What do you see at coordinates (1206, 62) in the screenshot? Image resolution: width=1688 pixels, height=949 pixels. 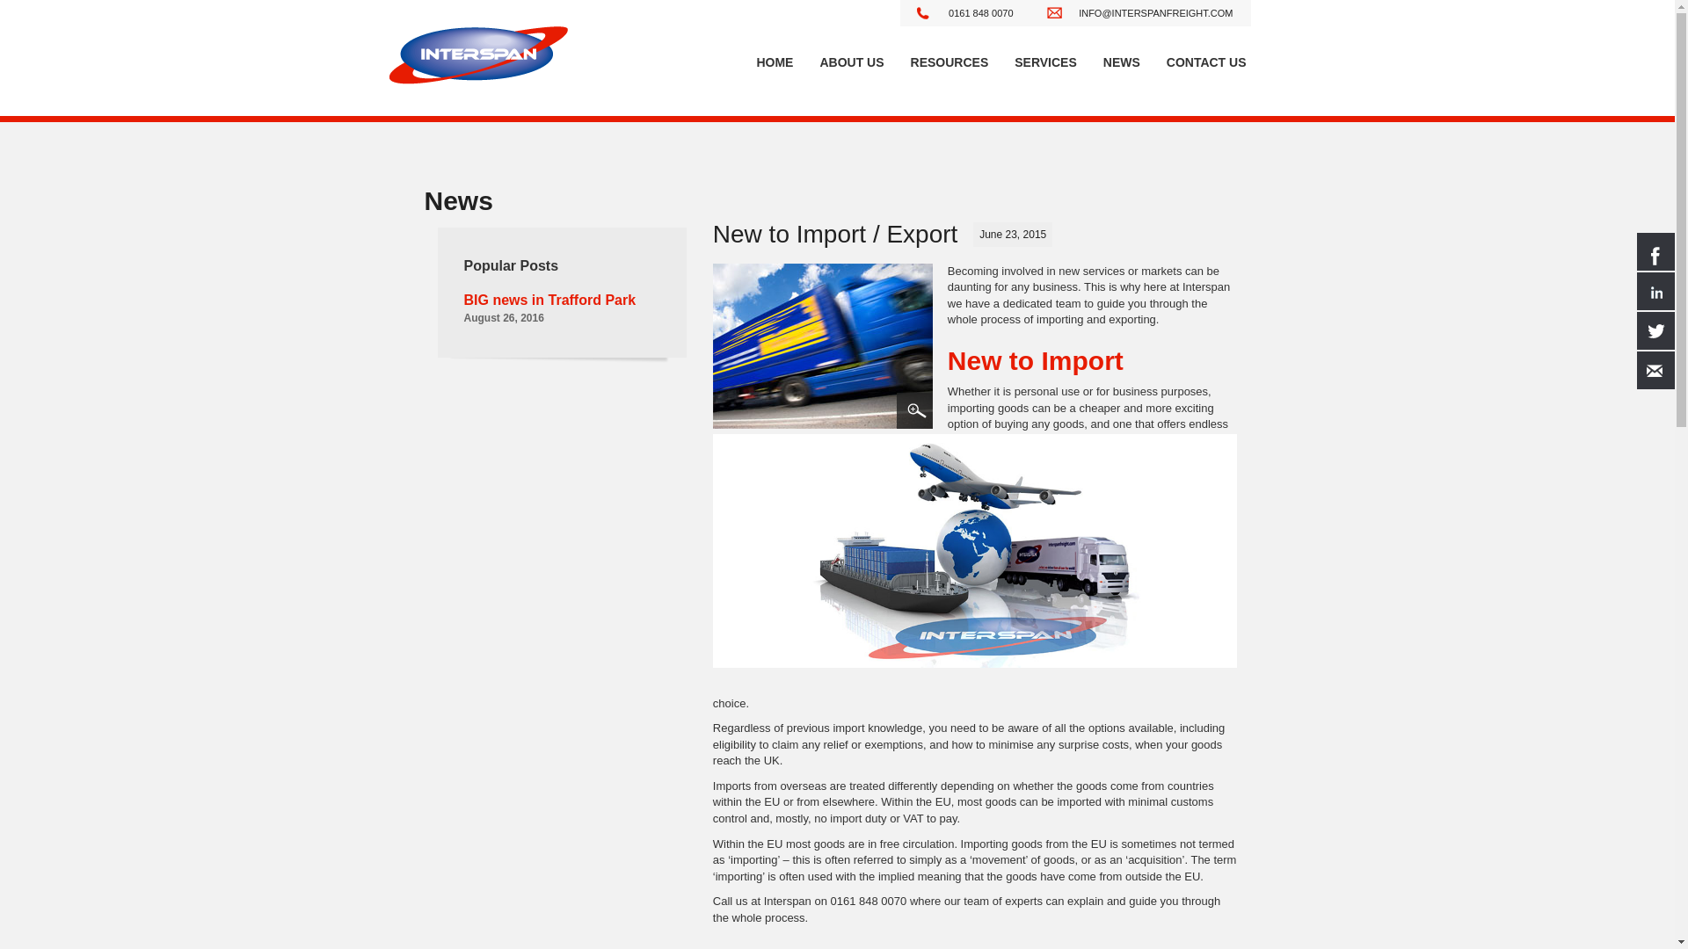 I see `CONTACT US` at bounding box center [1206, 62].